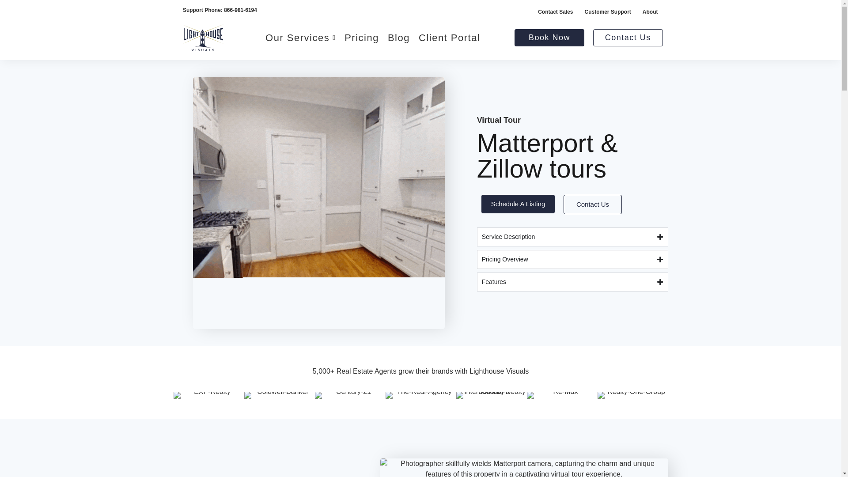  What do you see at coordinates (628, 37) in the screenshot?
I see `Contact Us` at bounding box center [628, 37].